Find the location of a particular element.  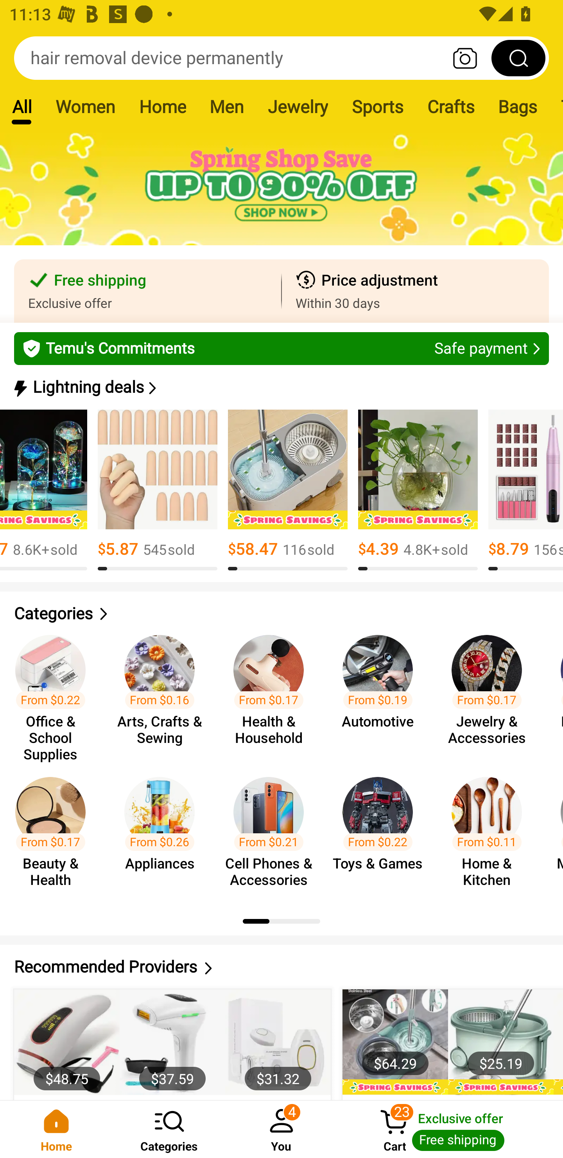

Cart 23 Cart Exclusive offer is located at coordinates (450, 1129).